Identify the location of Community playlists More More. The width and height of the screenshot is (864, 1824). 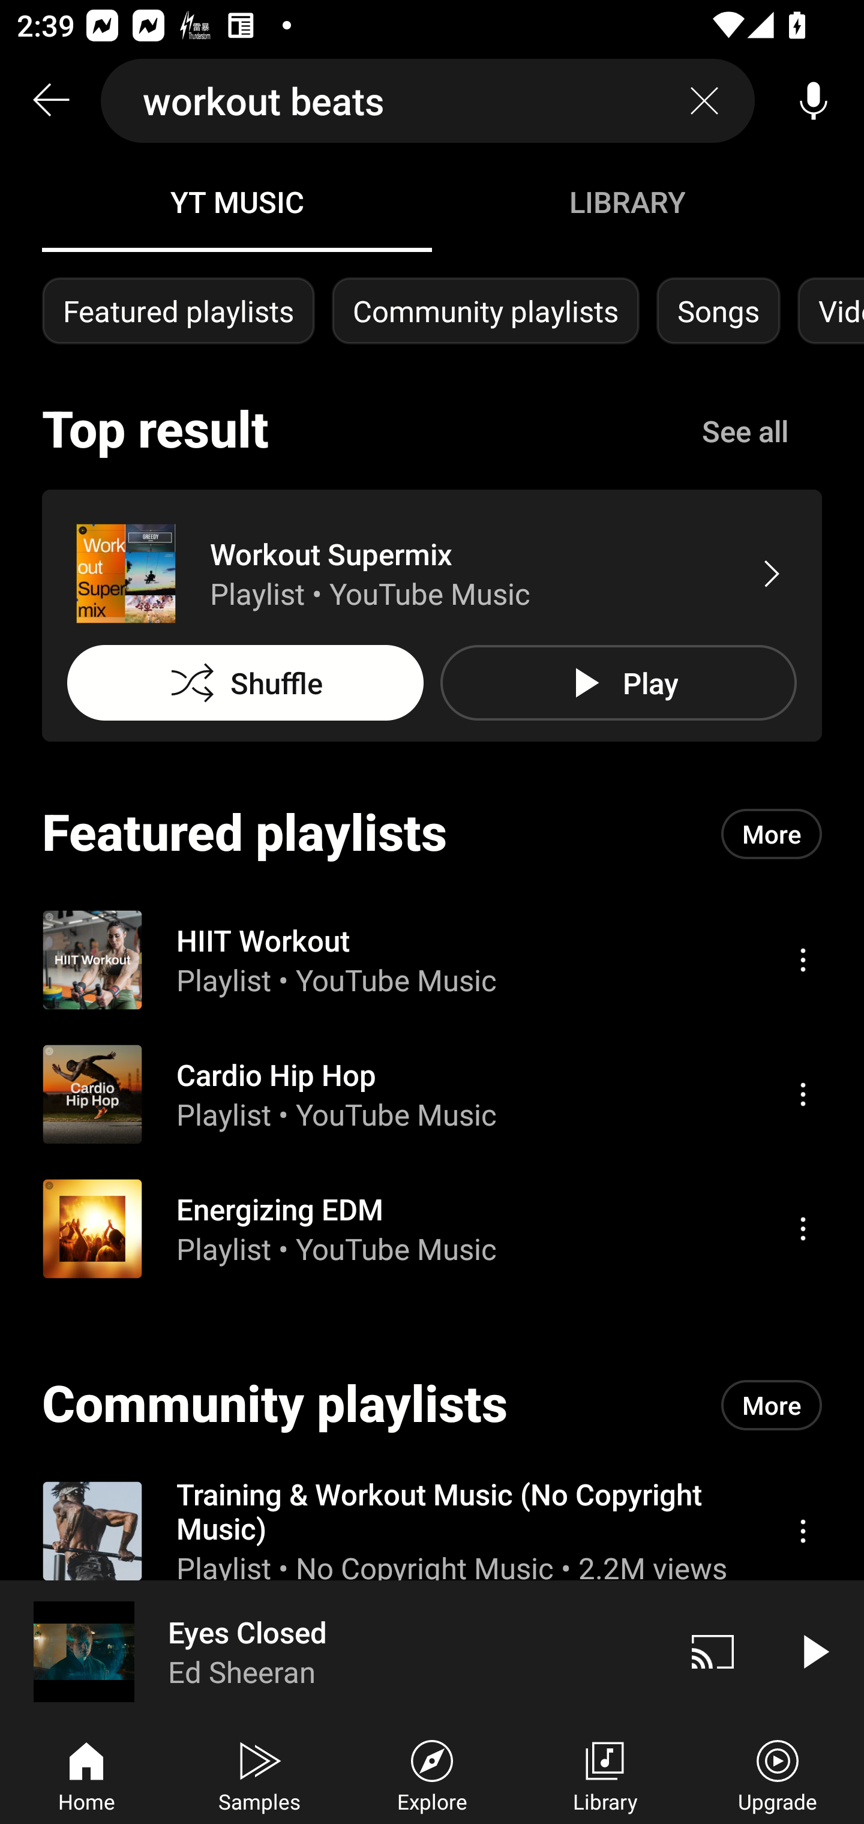
(432, 1405).